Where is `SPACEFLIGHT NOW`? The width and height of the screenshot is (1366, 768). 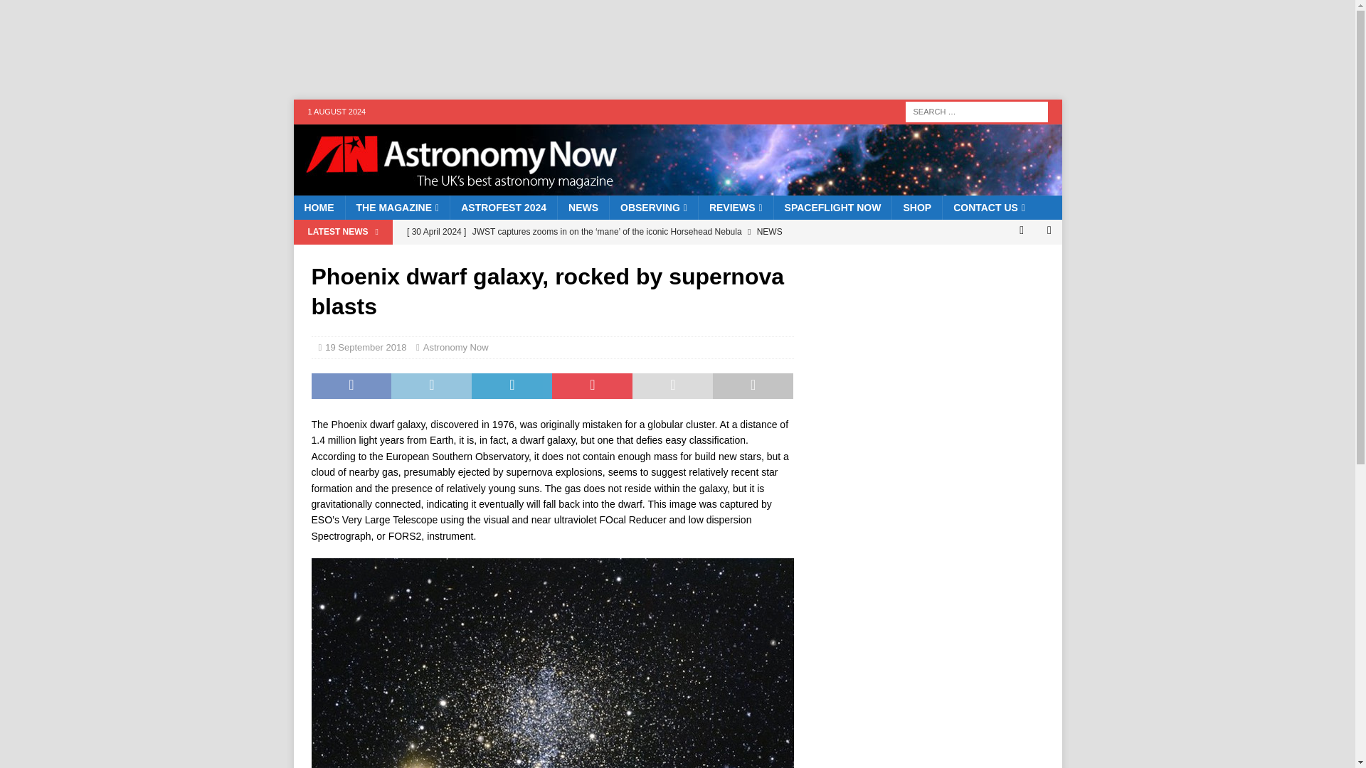 SPACEFLIGHT NOW is located at coordinates (832, 208).